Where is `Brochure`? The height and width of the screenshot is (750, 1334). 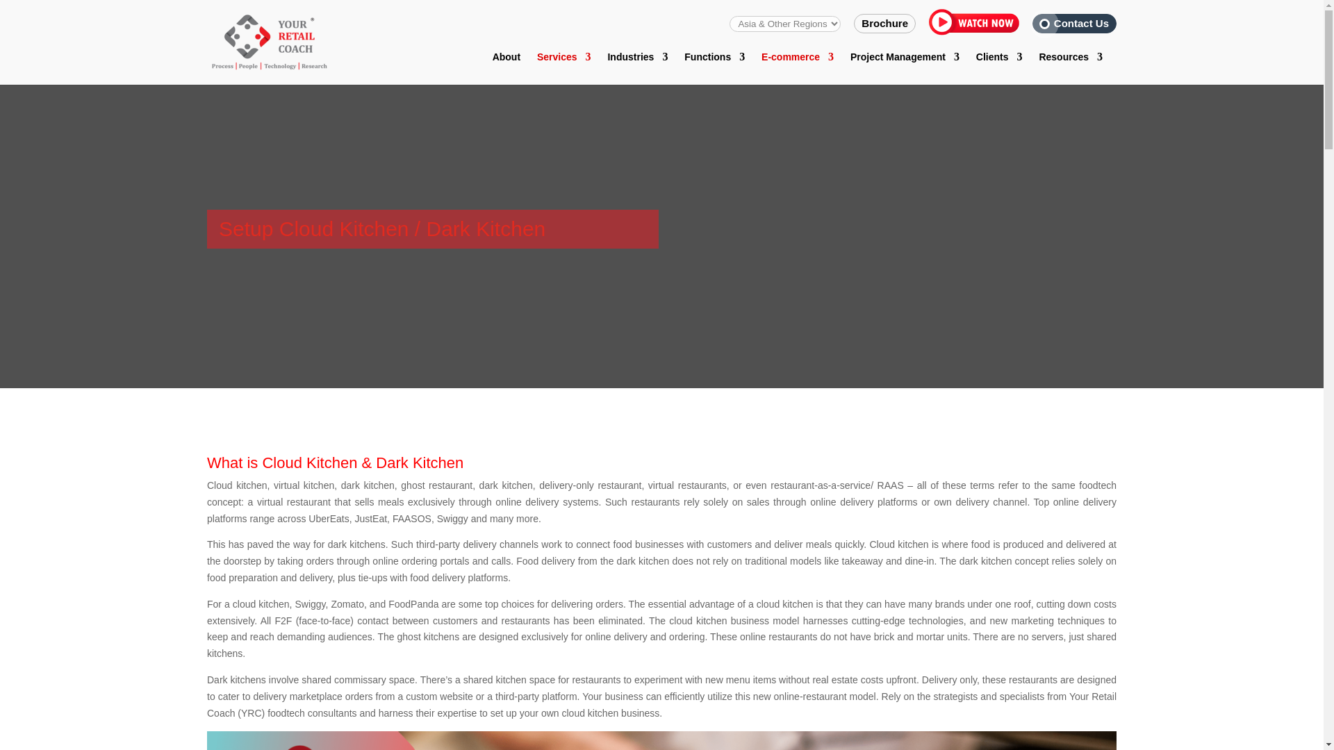
Brochure is located at coordinates (885, 23).